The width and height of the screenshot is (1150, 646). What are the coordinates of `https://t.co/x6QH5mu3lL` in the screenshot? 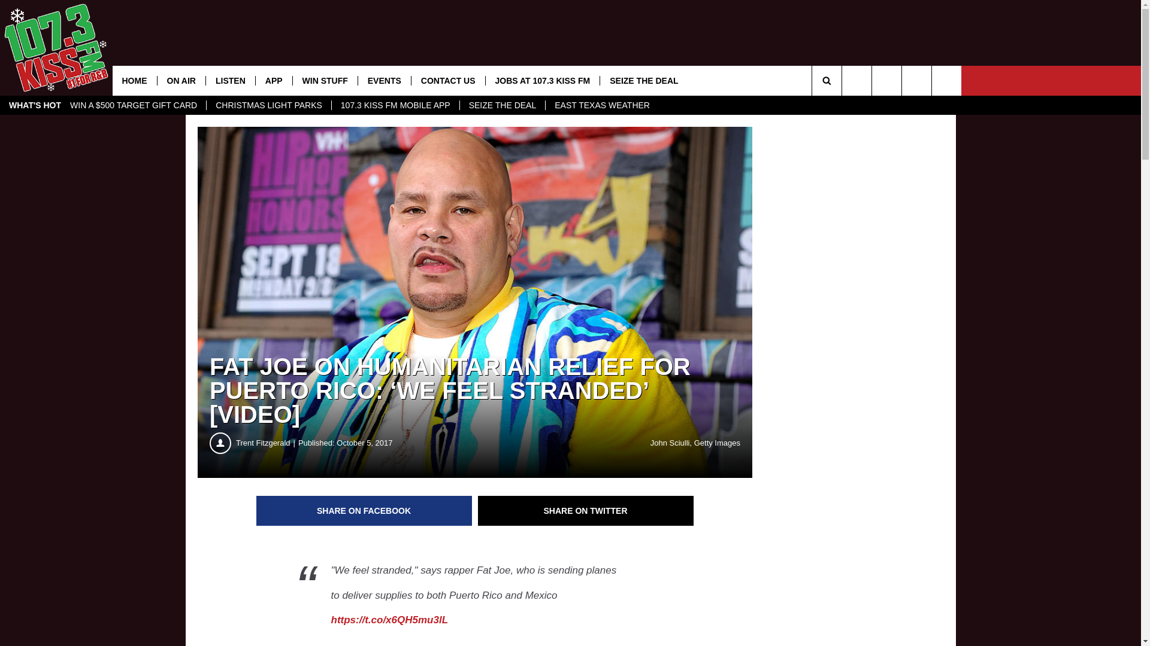 It's located at (389, 620).